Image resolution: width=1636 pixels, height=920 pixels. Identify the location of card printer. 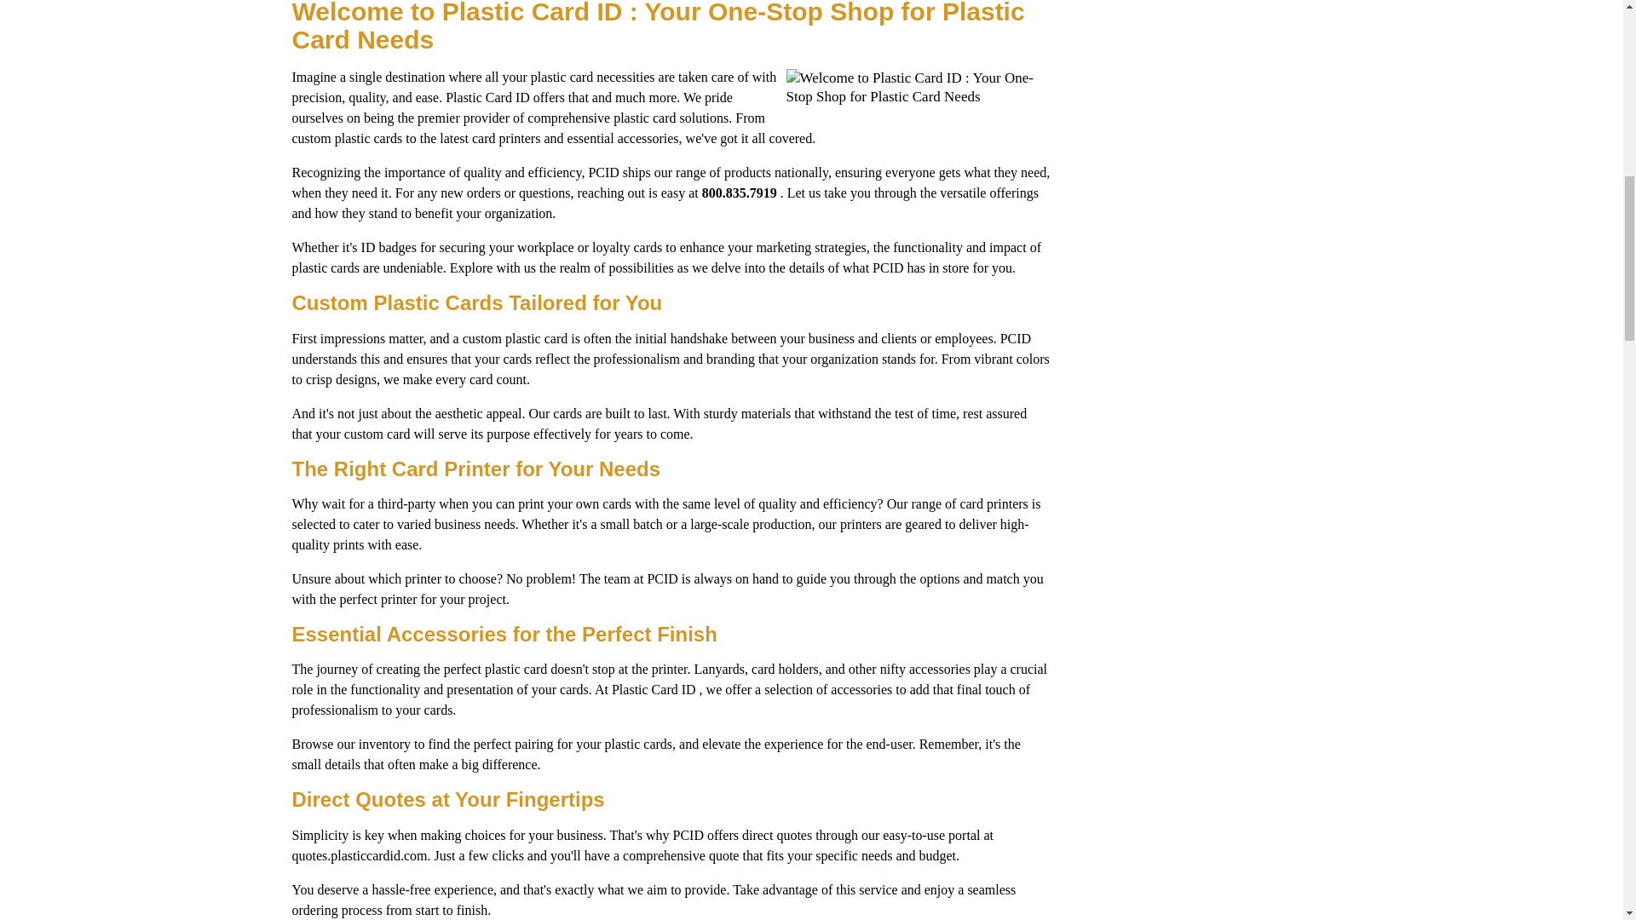
(503, 138).